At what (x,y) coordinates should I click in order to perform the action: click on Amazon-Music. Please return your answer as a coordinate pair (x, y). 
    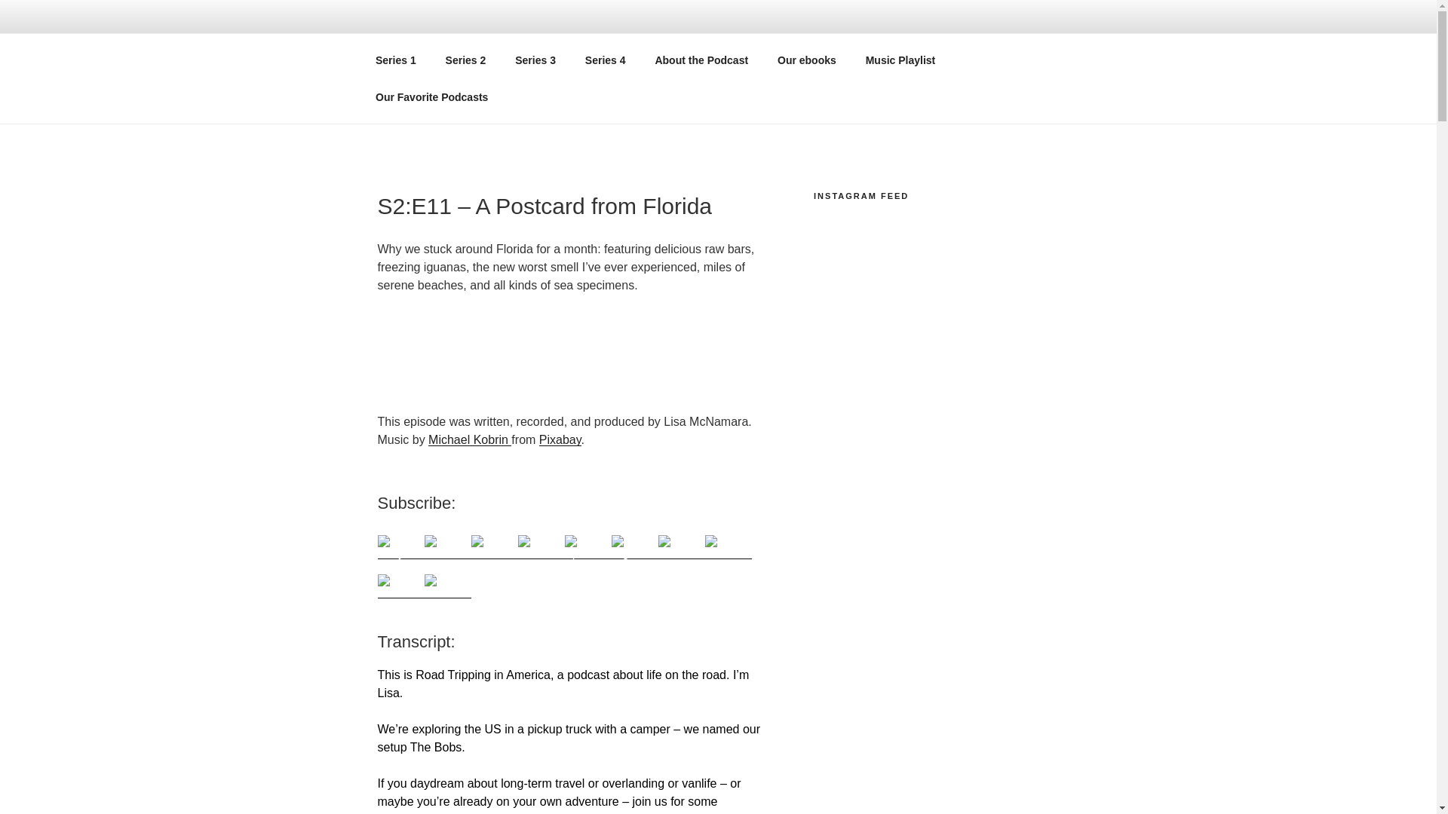
    Looking at the image, I should click on (727, 546).